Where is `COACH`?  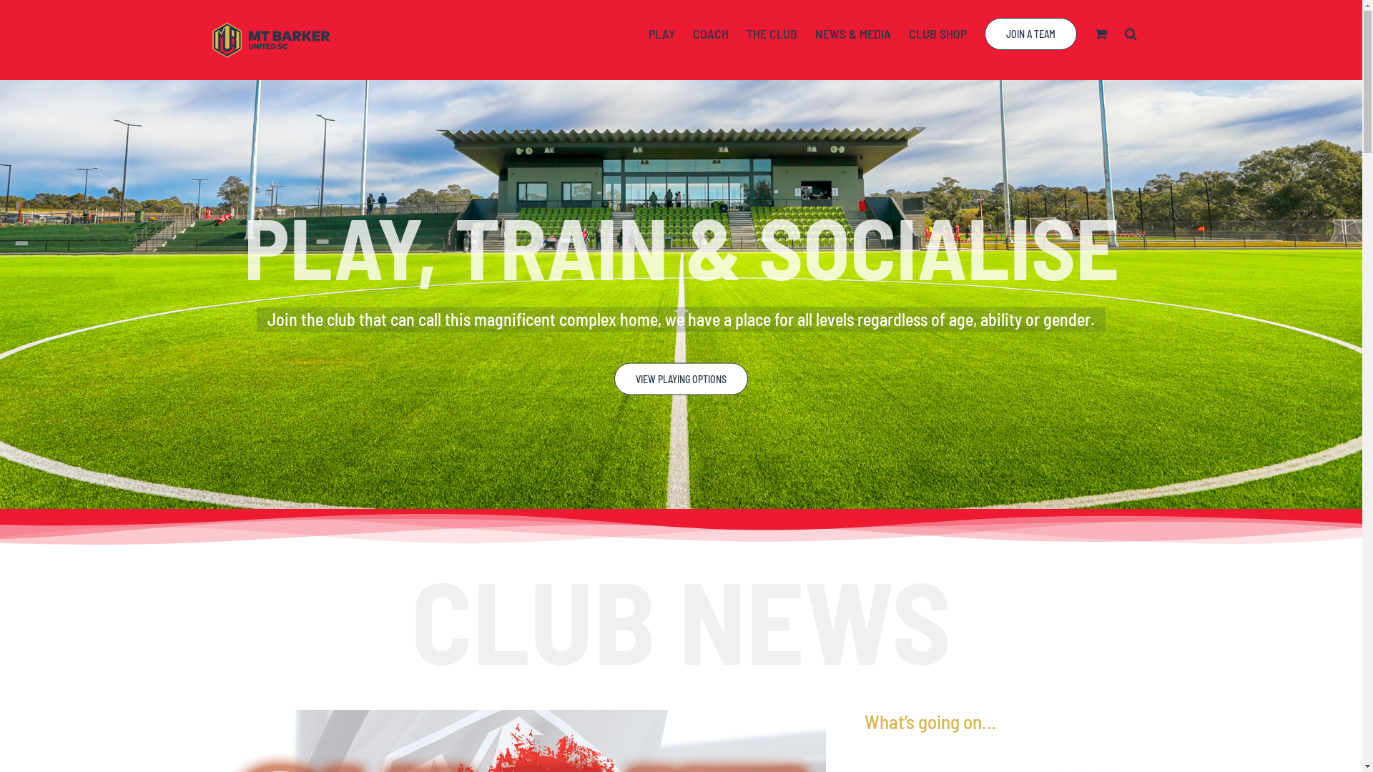
COACH is located at coordinates (711, 34).